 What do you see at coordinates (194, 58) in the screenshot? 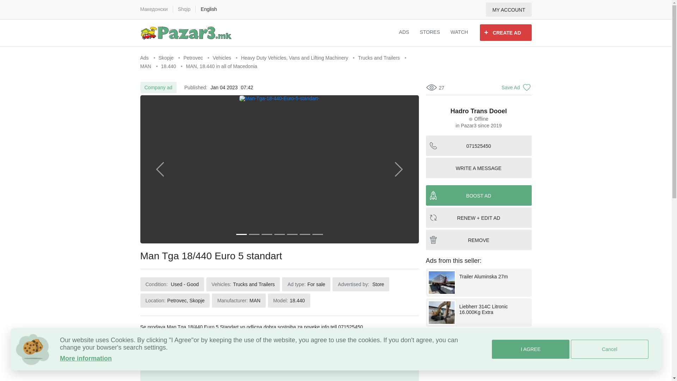
I see `Petrovec` at bounding box center [194, 58].